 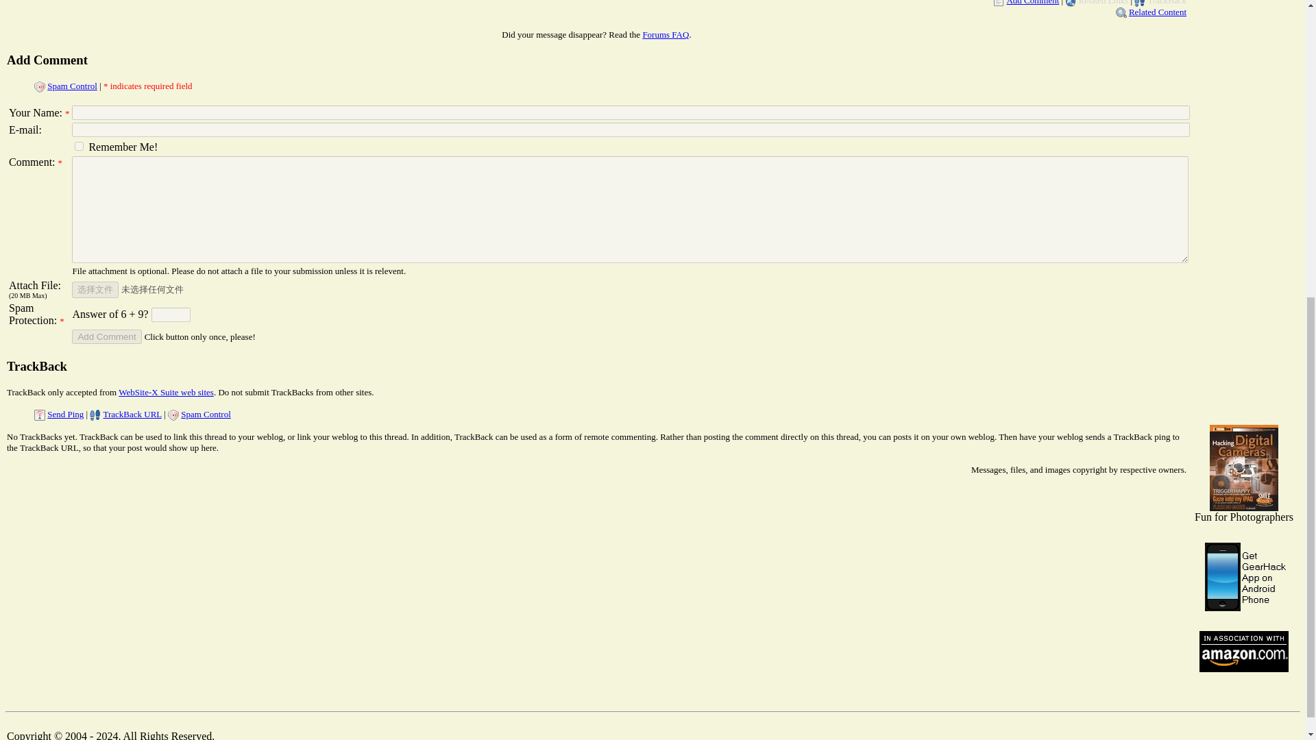 What do you see at coordinates (47, 60) in the screenshot?
I see `Add Comment` at bounding box center [47, 60].